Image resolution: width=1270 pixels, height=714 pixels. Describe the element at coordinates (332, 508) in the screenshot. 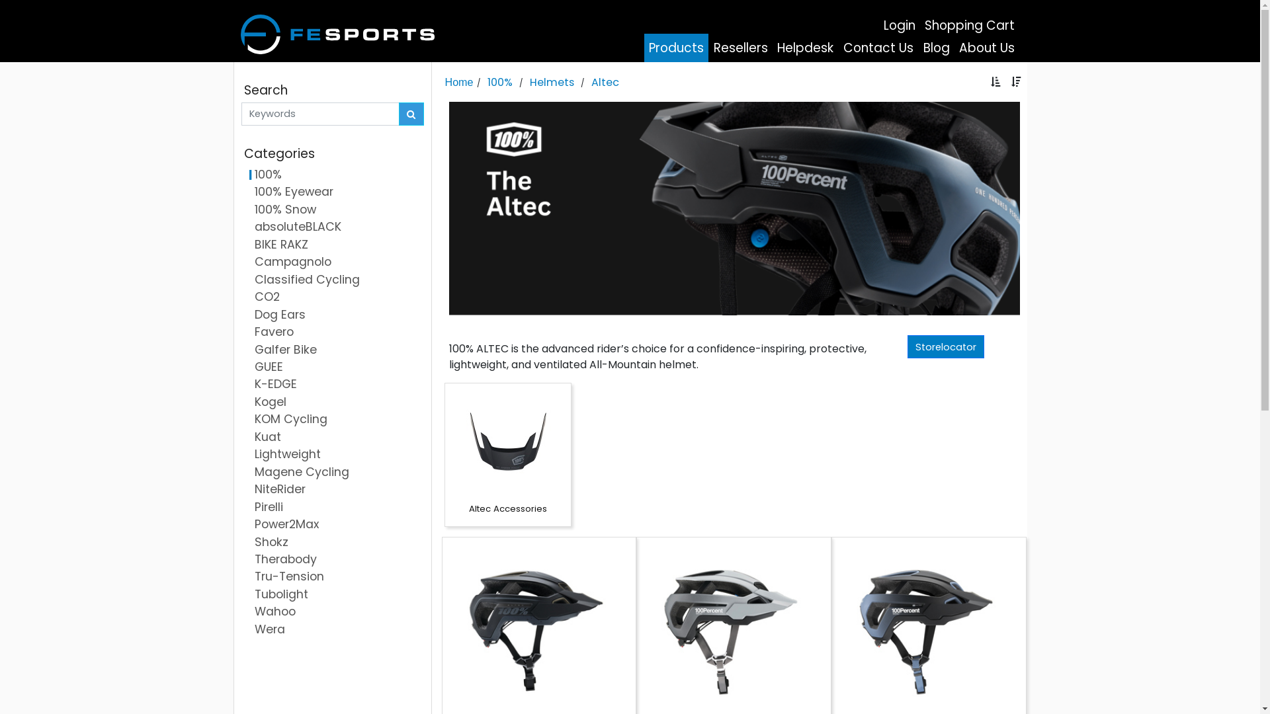

I see `Pirelli` at that location.